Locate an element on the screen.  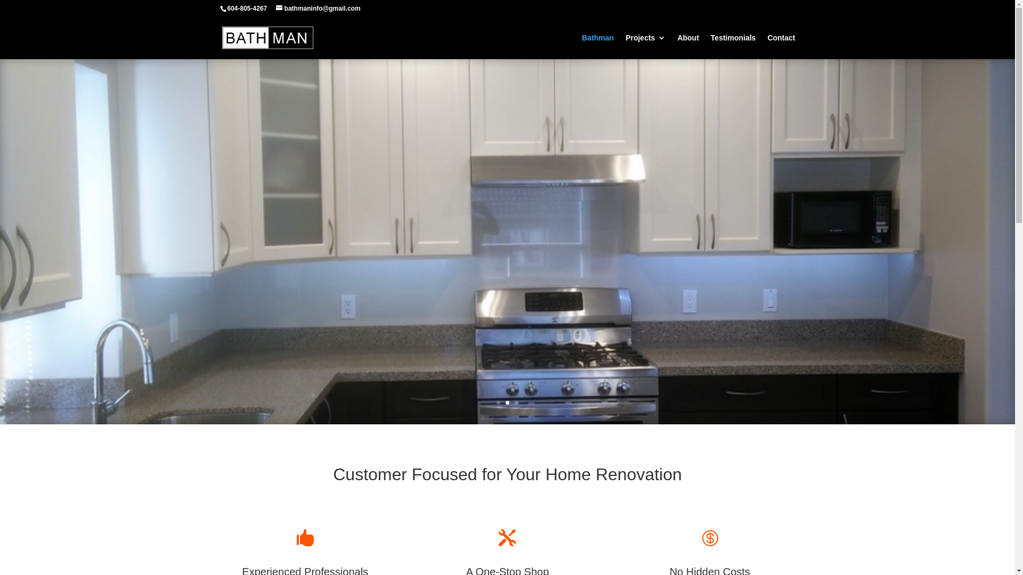
Contact is located at coordinates (781, 47).